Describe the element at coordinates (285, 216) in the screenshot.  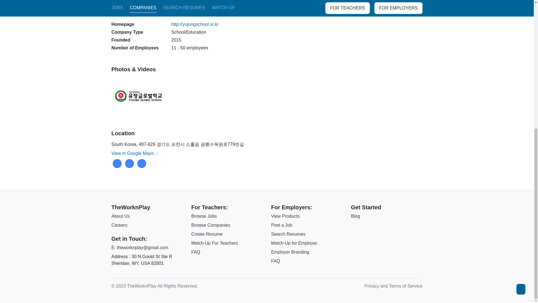
I see `View Products` at that location.